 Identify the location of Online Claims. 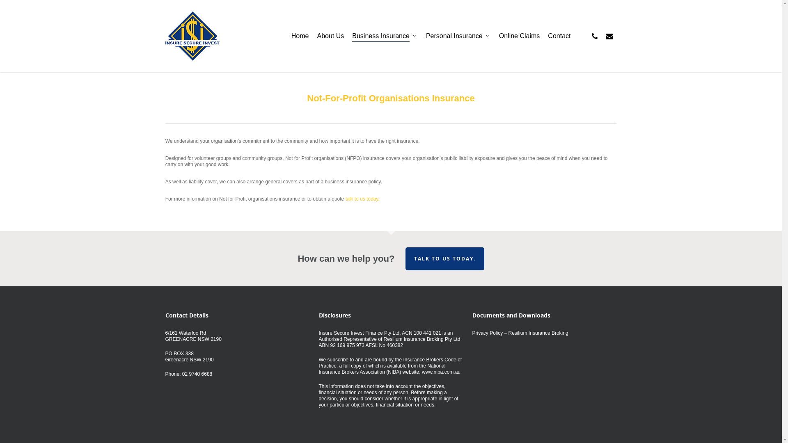
(520, 36).